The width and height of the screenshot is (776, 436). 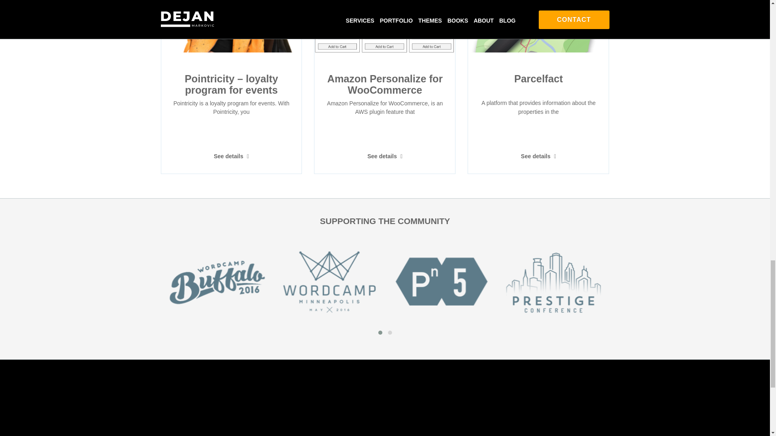 What do you see at coordinates (231, 156) in the screenshot?
I see `See details` at bounding box center [231, 156].